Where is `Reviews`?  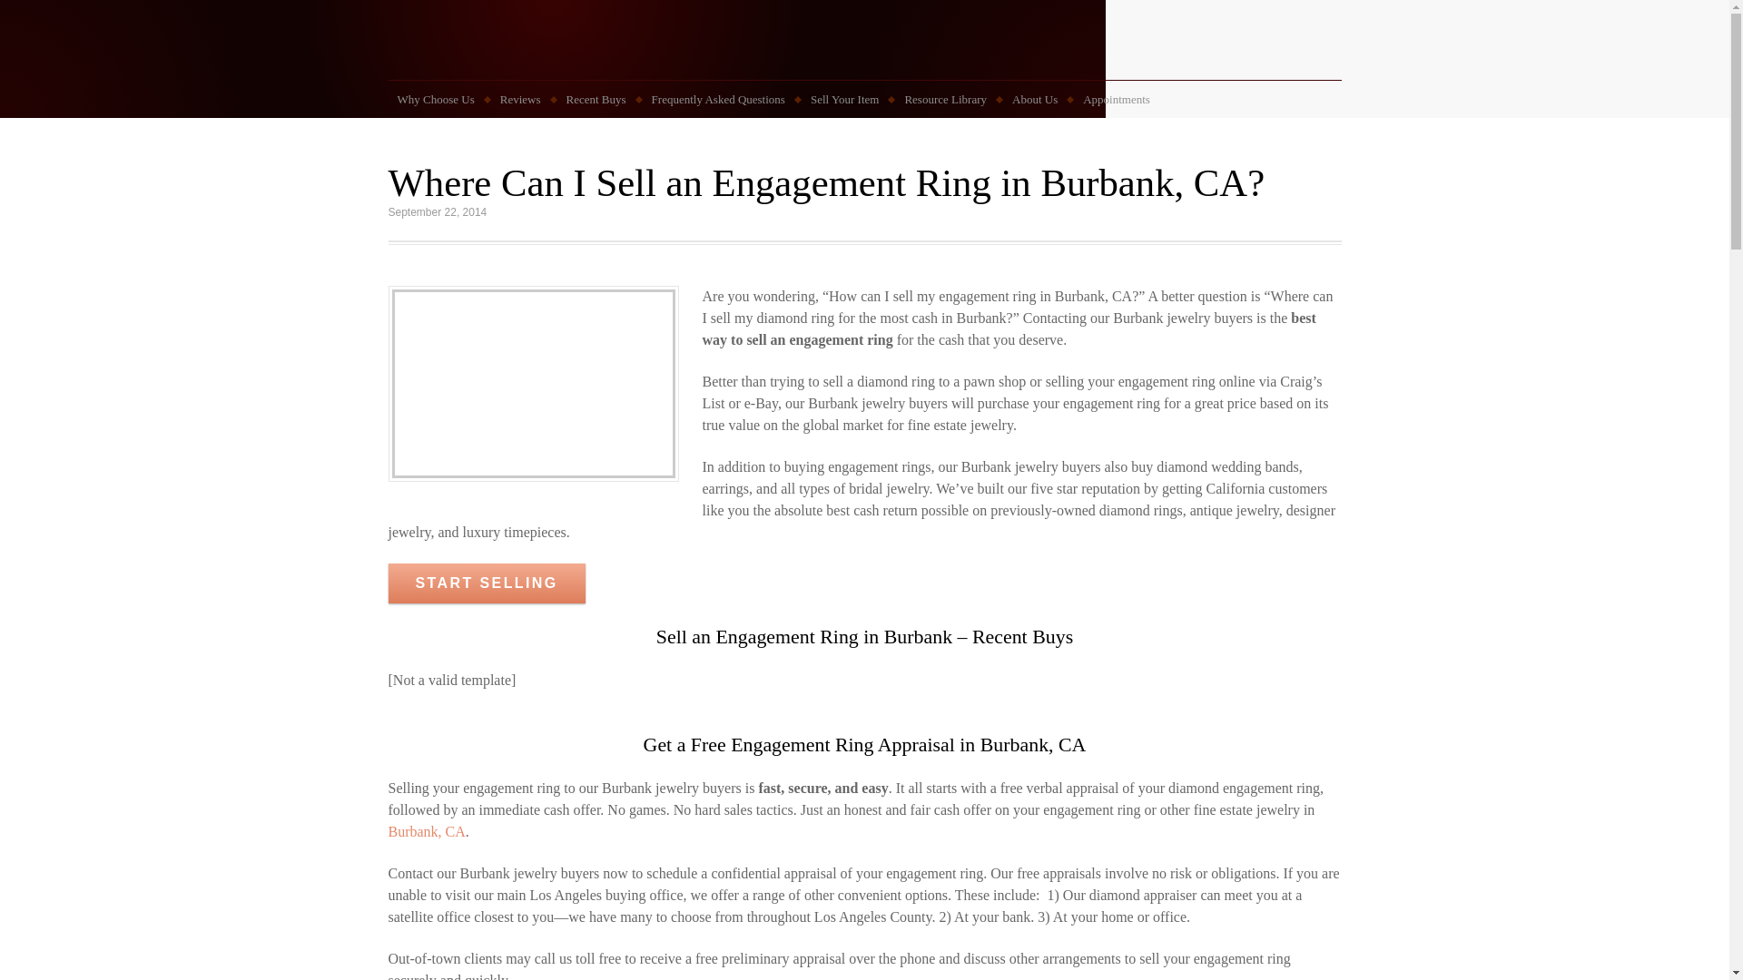 Reviews is located at coordinates (521, 99).